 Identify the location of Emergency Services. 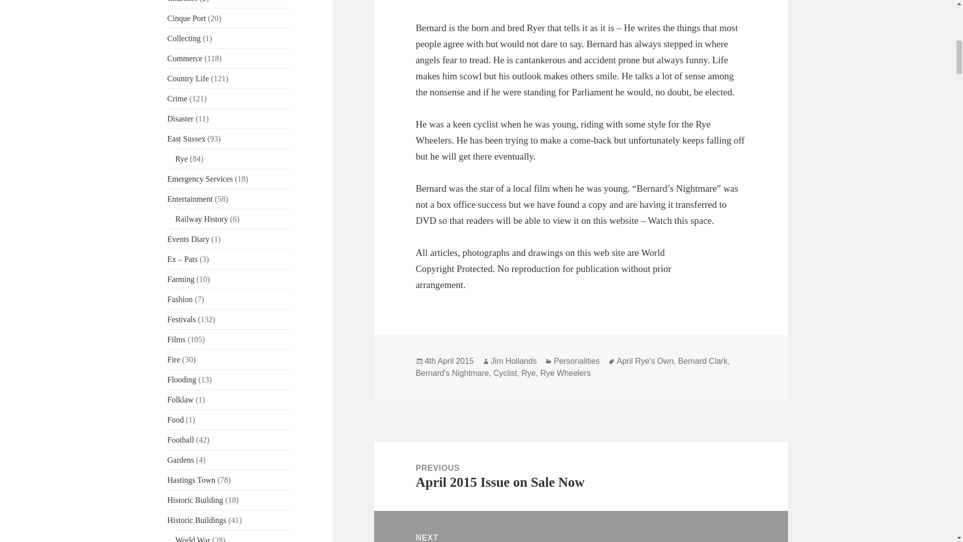
(200, 179).